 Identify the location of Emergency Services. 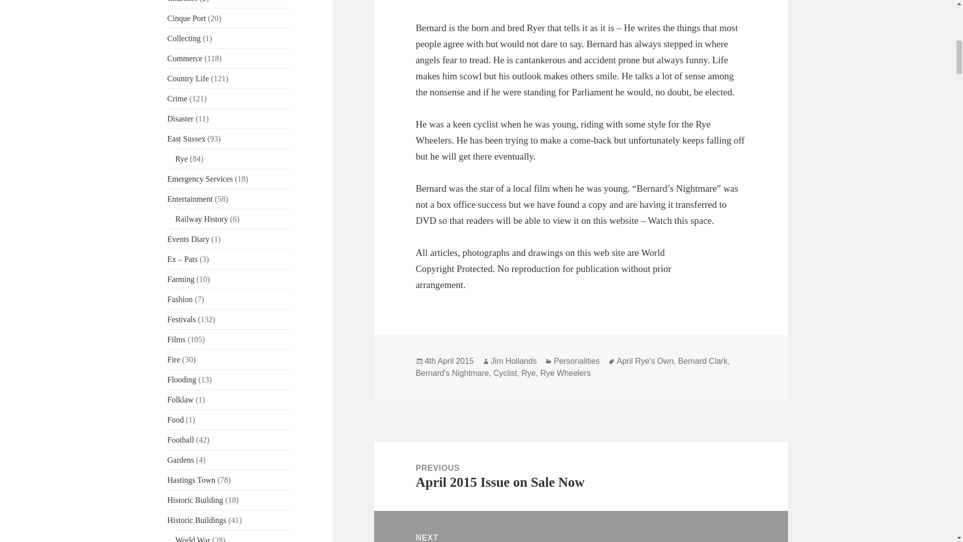
(200, 179).